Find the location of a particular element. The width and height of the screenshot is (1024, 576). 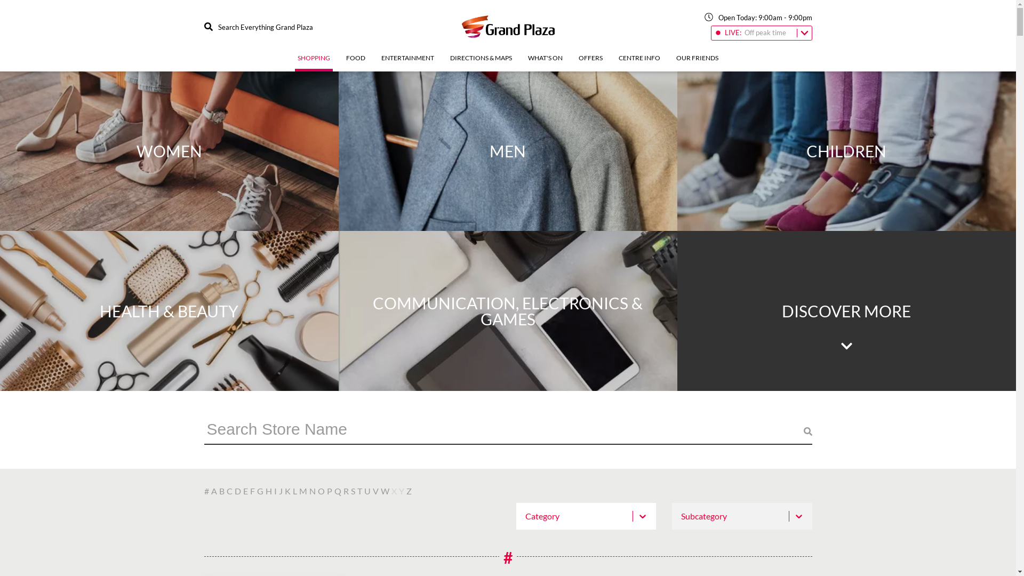

MEN is located at coordinates (508, 151).